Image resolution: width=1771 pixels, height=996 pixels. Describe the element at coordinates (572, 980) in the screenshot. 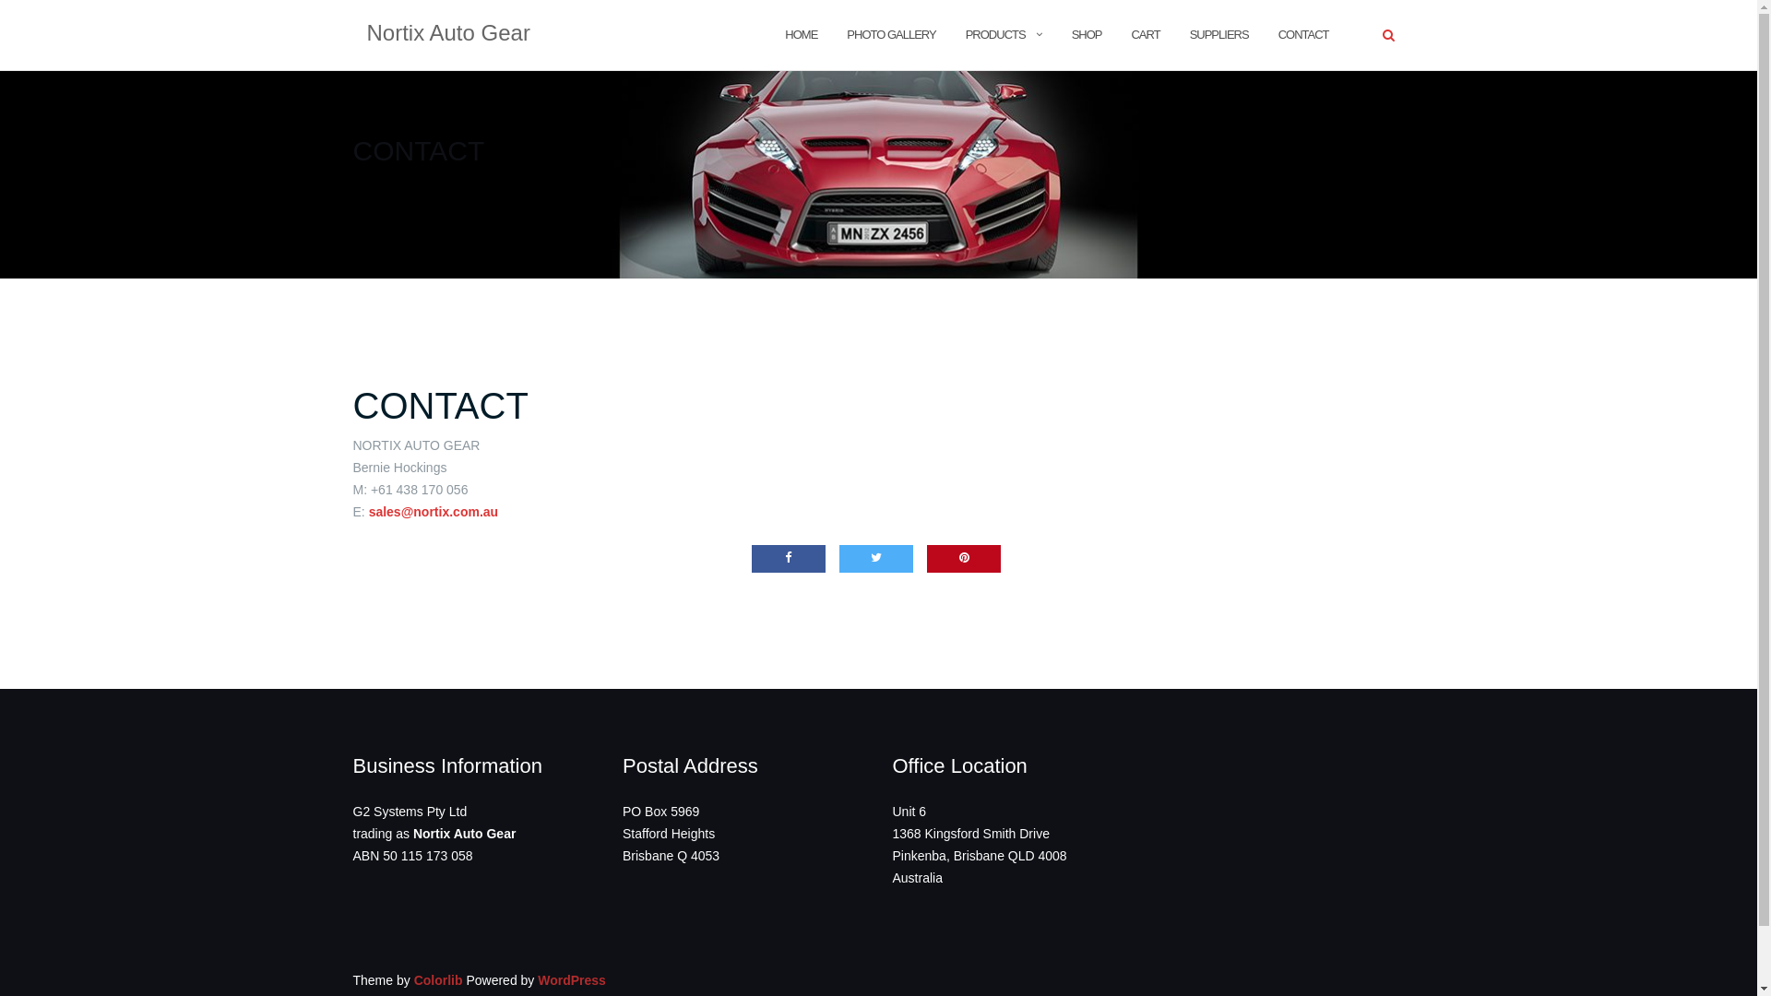

I see `WordPress` at that location.